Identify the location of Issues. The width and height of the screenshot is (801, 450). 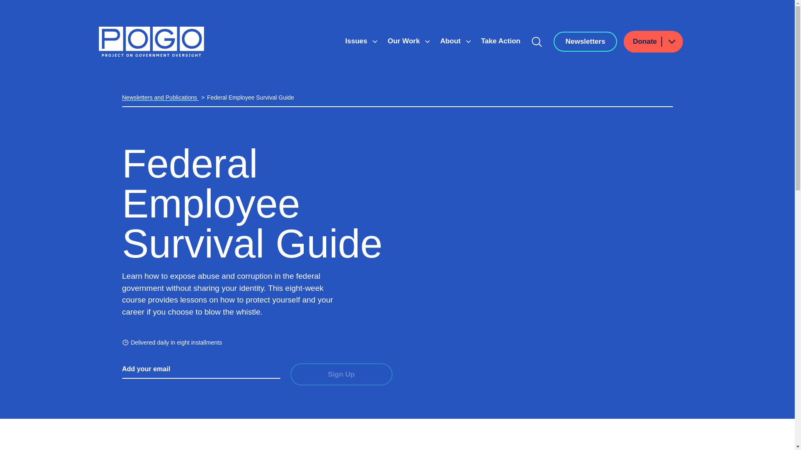
(357, 41).